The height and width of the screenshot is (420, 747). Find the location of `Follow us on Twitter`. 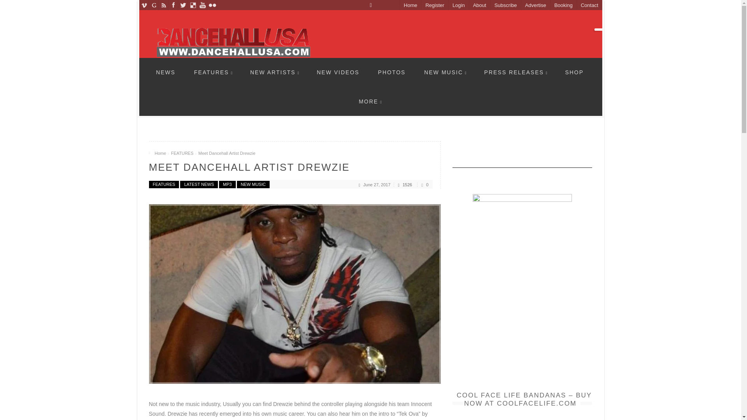

Follow us on Twitter is located at coordinates (183, 5).